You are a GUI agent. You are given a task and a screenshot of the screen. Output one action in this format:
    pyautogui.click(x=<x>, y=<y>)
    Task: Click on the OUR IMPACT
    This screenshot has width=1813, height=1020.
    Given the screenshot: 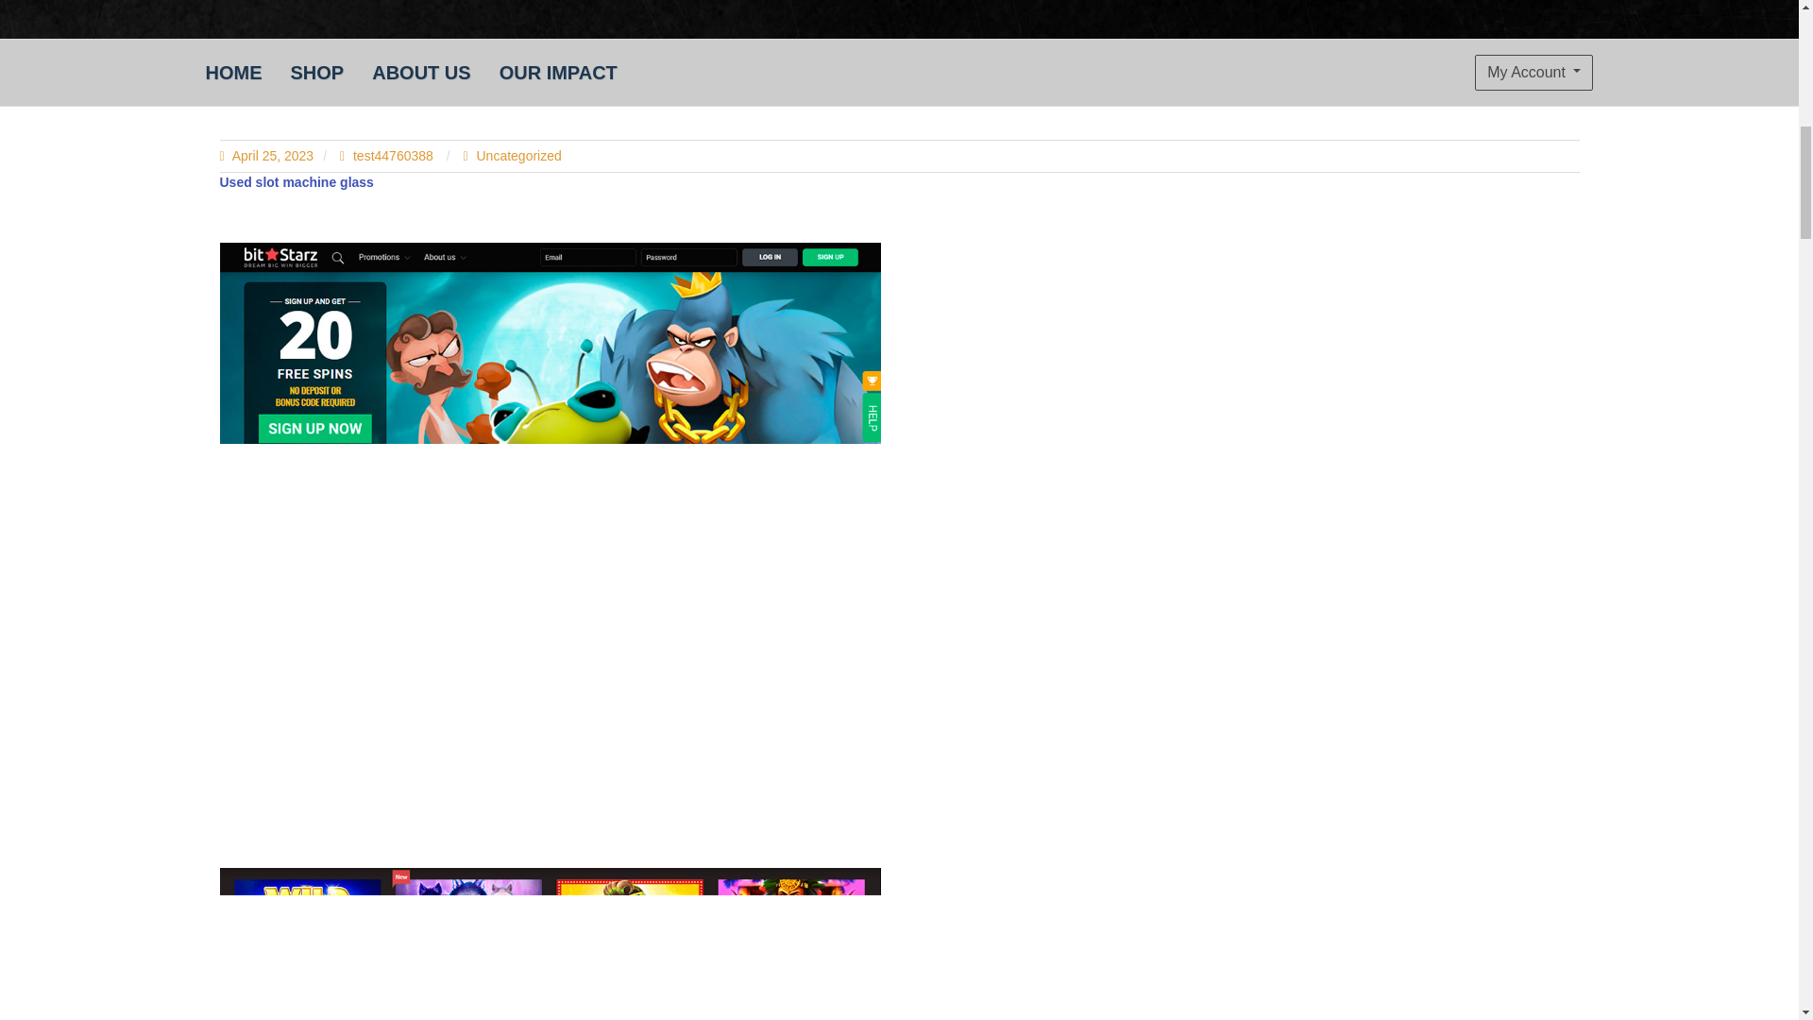 What is the action you would take?
    pyautogui.click(x=558, y=72)
    